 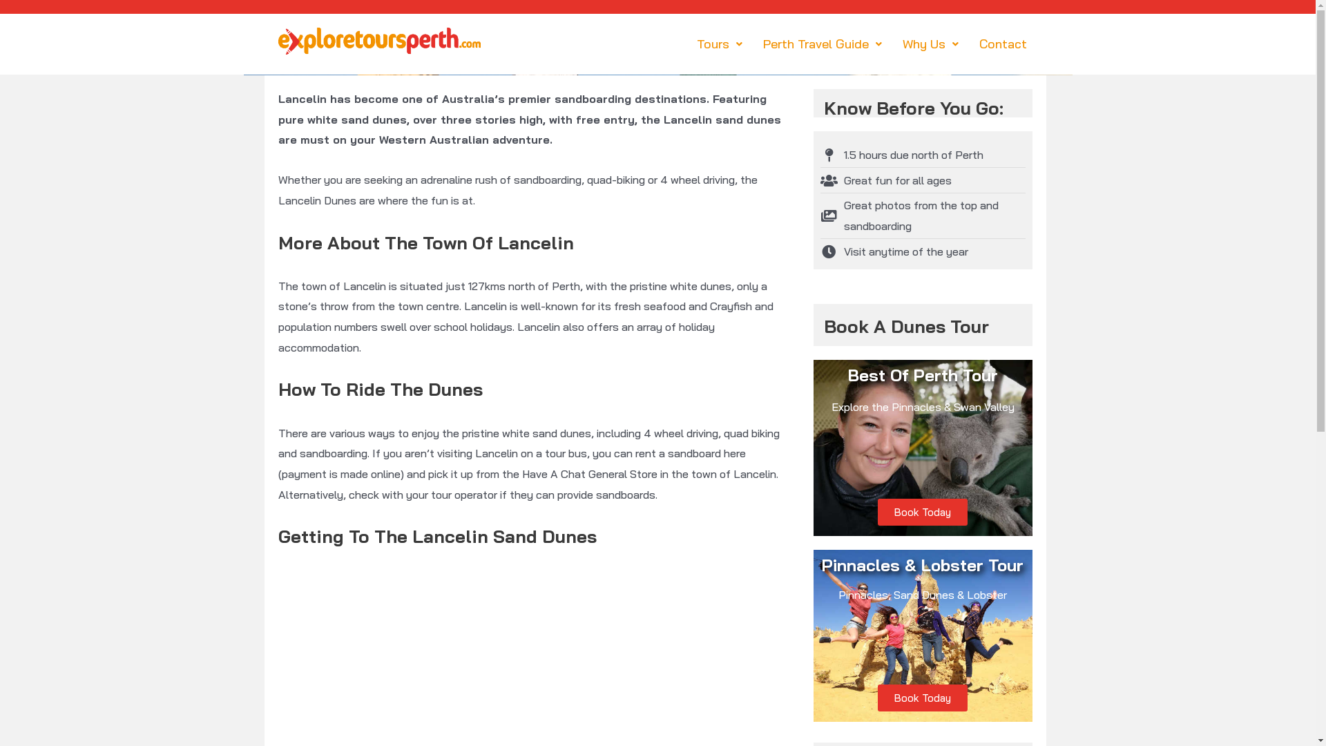 What do you see at coordinates (931, 44) in the screenshot?
I see `Why Us` at bounding box center [931, 44].